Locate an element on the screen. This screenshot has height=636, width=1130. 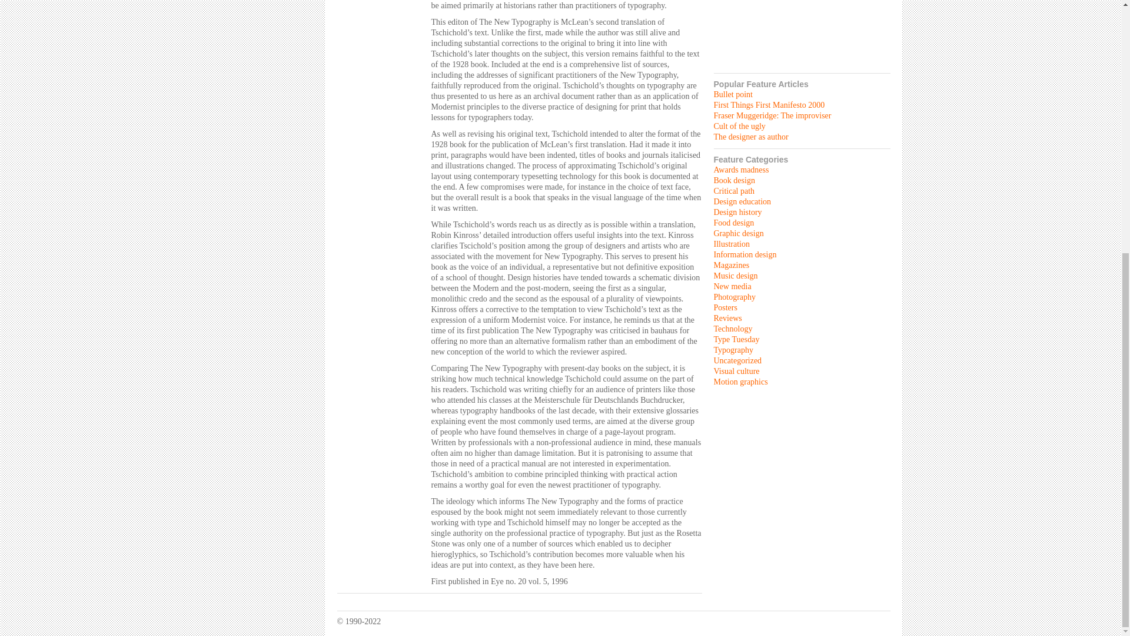
The designer as author is located at coordinates (750, 137).